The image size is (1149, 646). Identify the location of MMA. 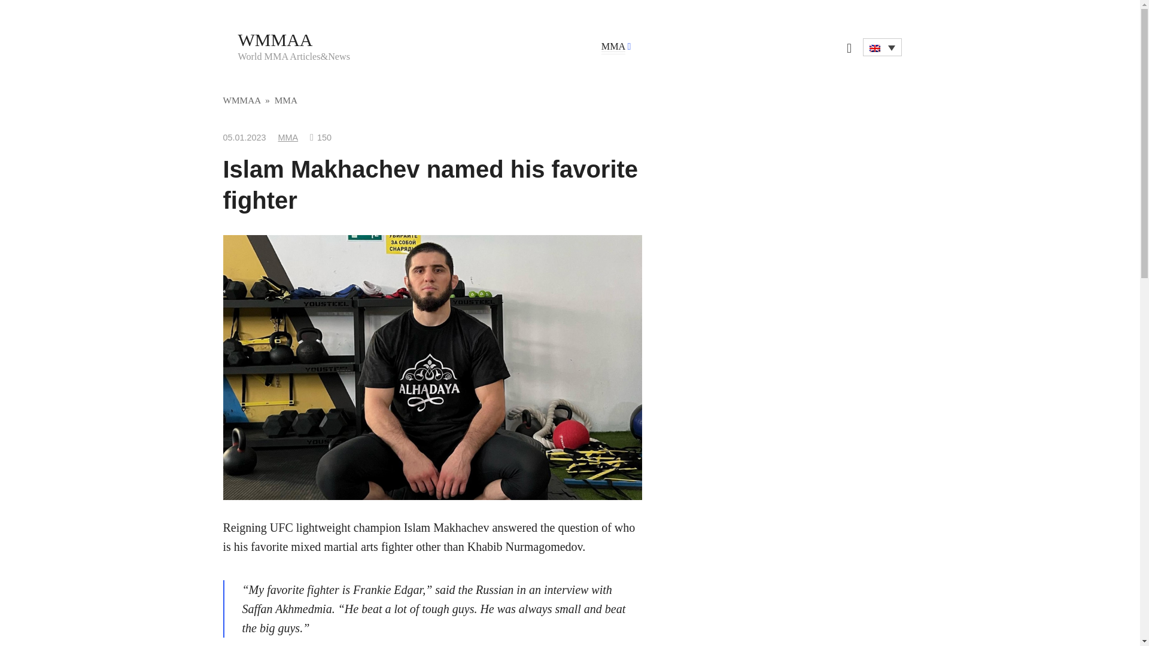
(613, 47).